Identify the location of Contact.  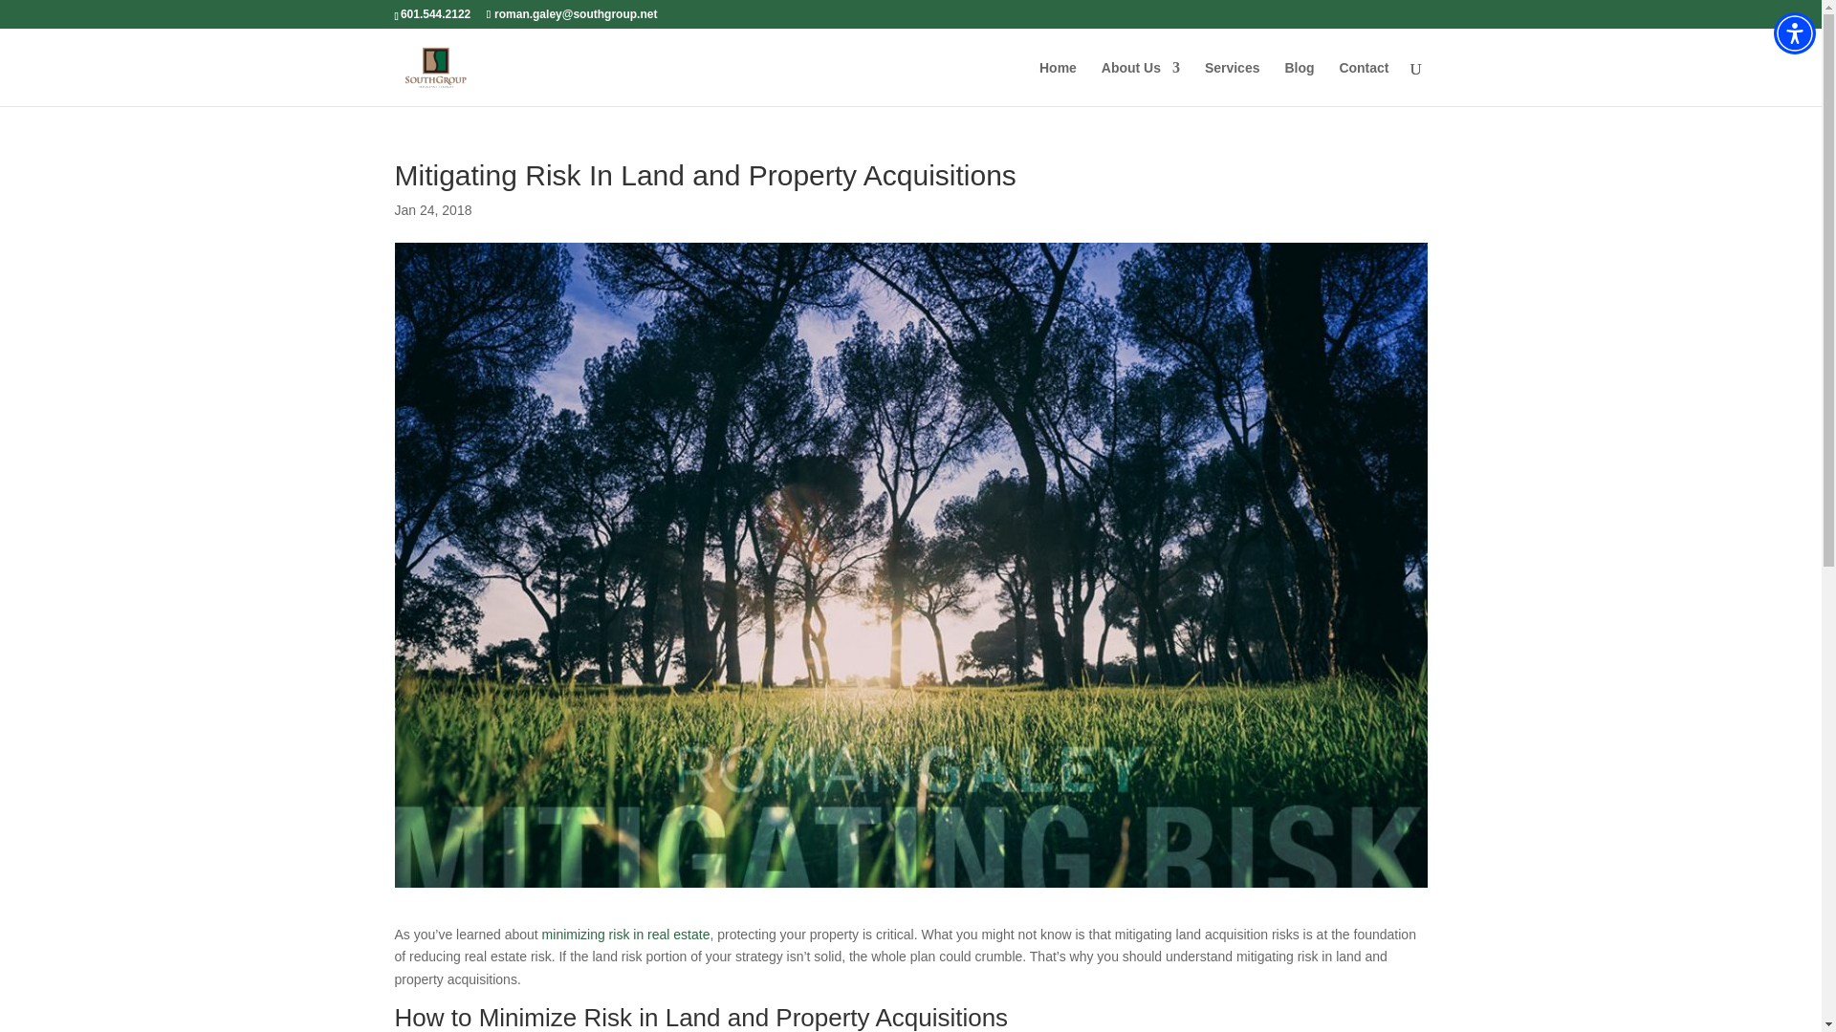
(1363, 83).